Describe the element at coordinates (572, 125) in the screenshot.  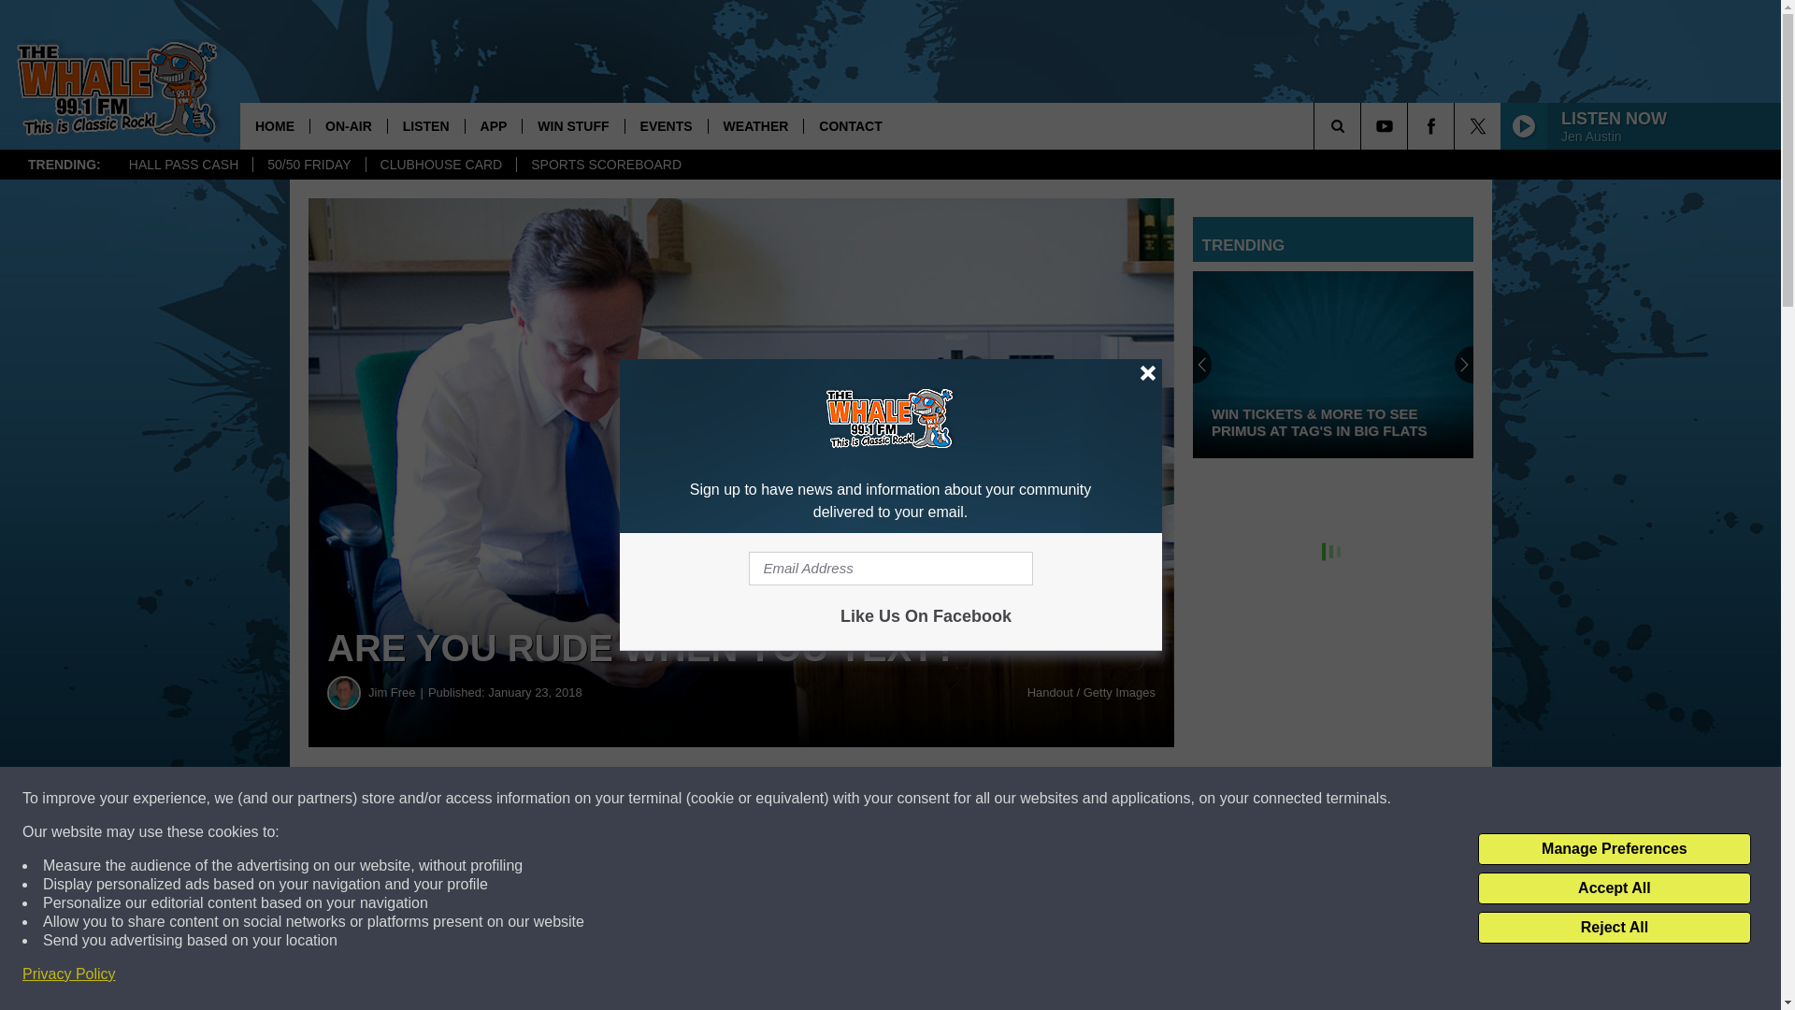
I see `WIN STUFF` at that location.